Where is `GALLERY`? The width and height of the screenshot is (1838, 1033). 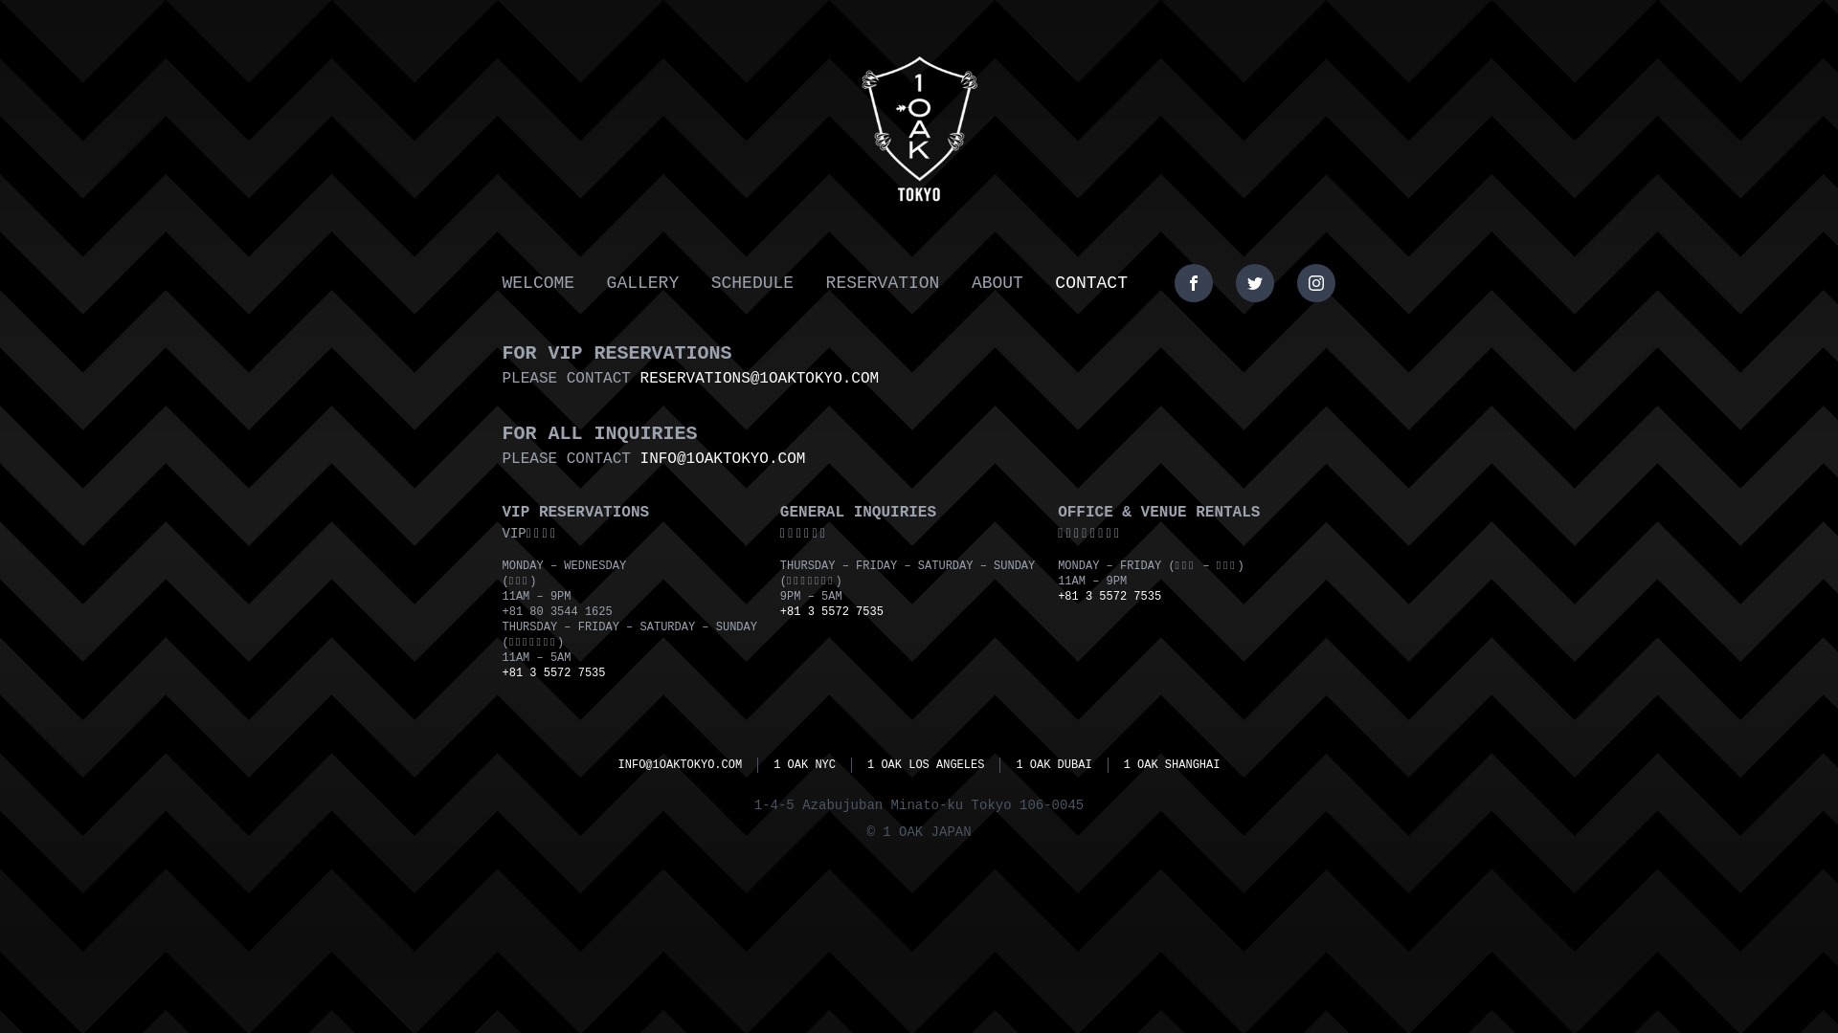
GALLERY is located at coordinates (643, 283).